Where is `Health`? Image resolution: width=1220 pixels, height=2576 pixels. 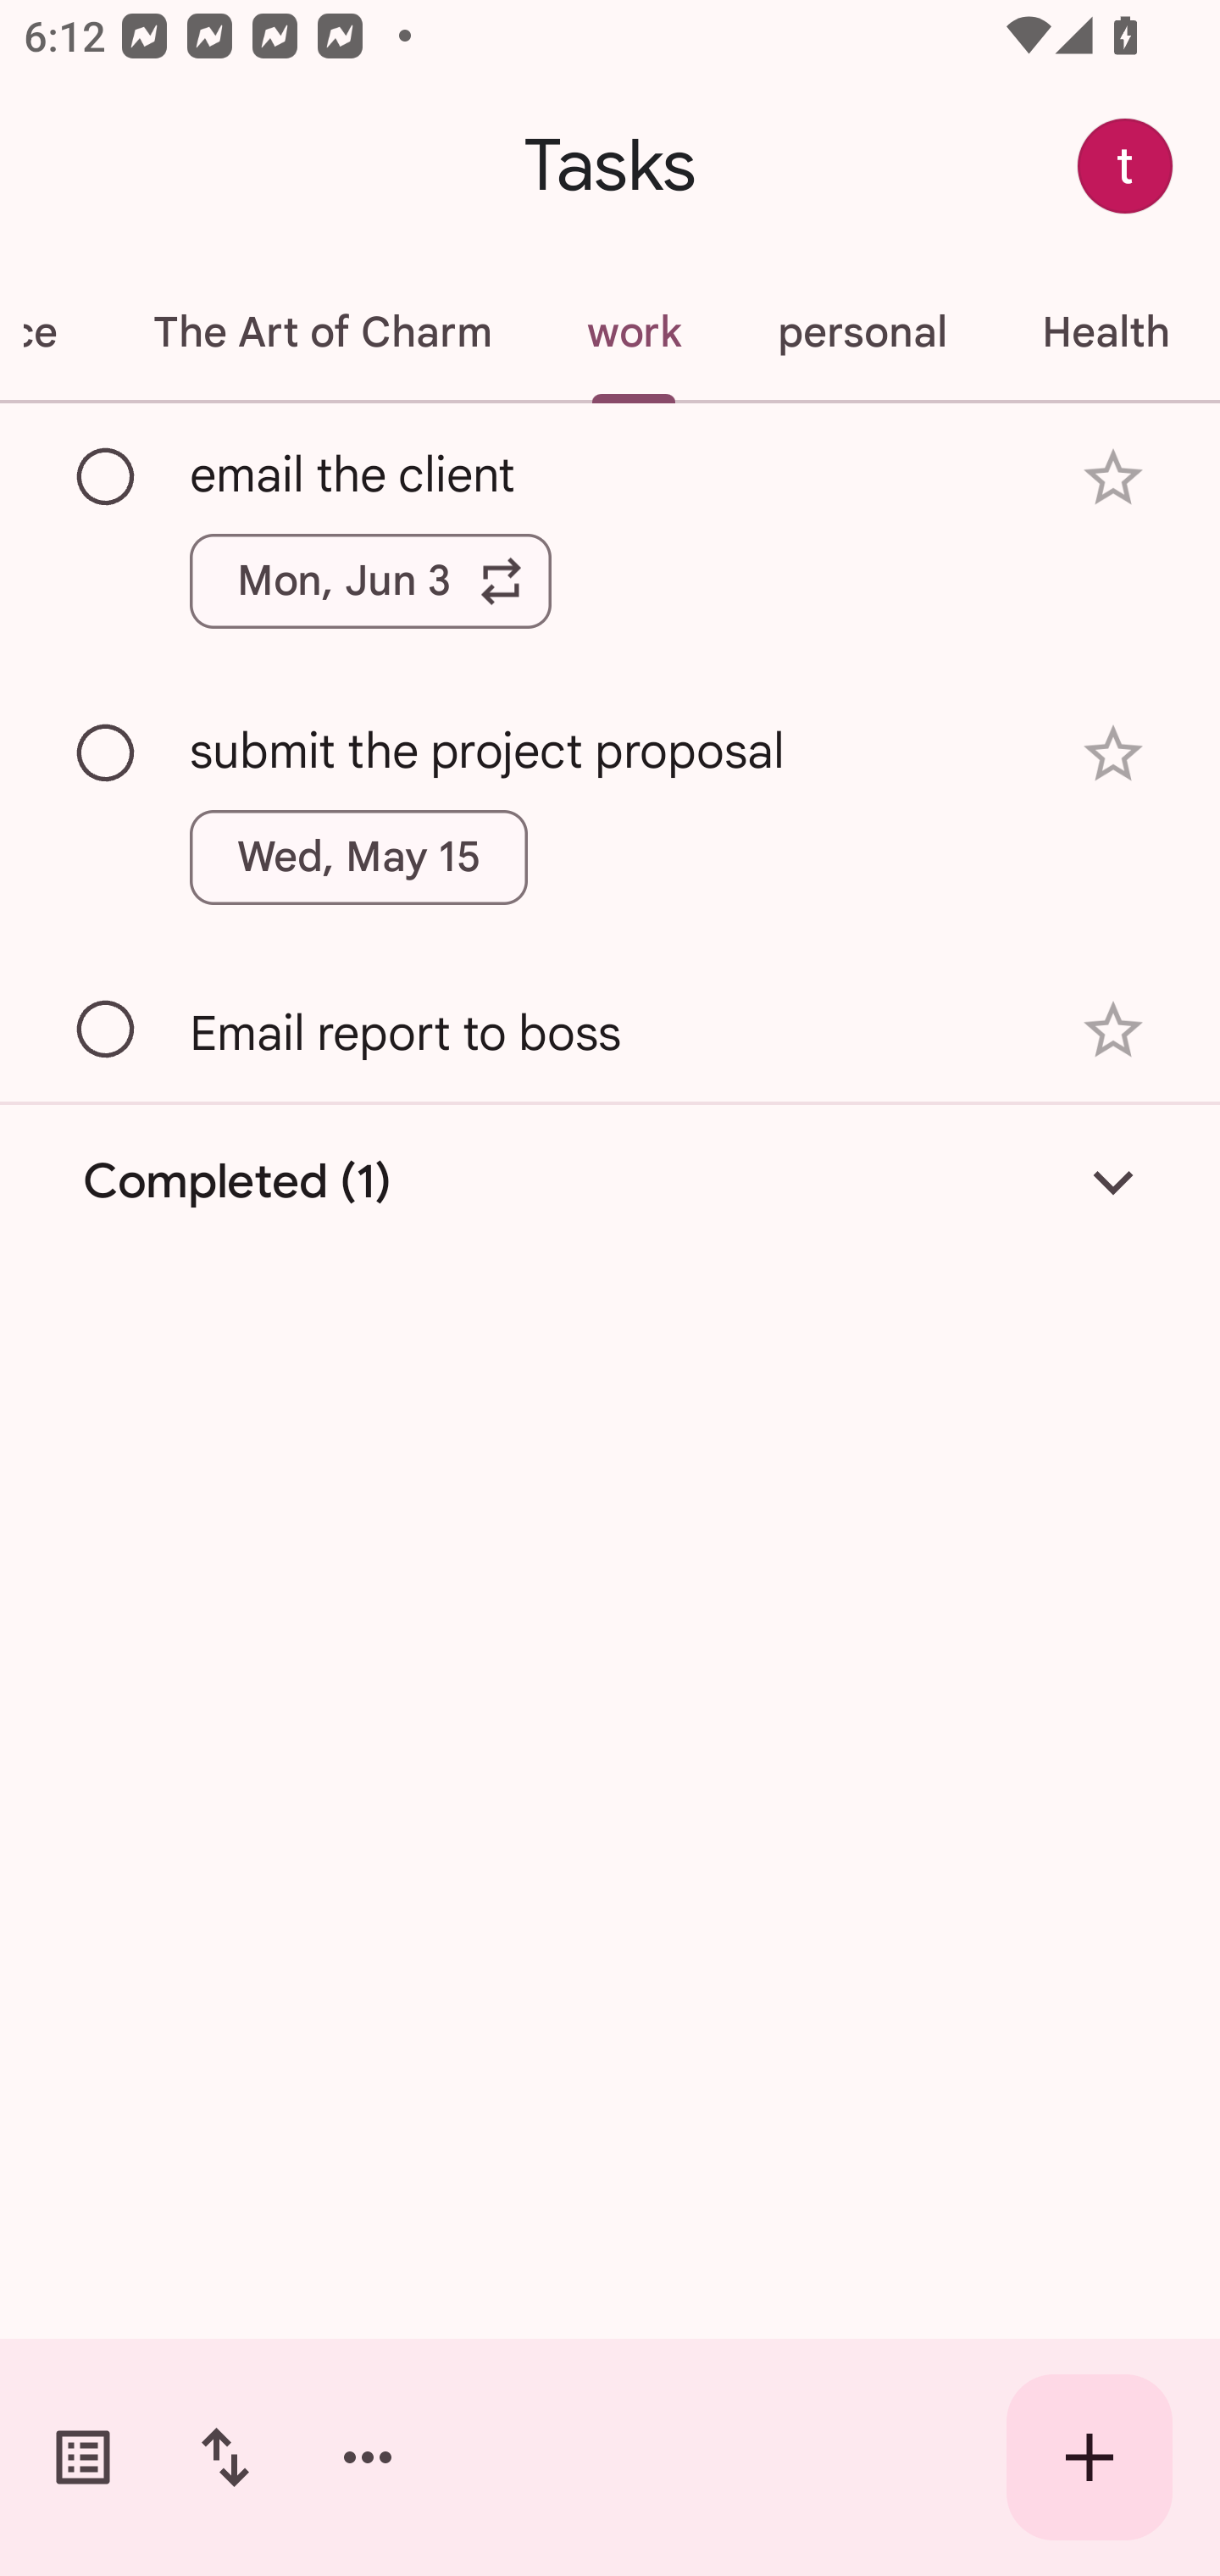 Health is located at coordinates (1106, 332).